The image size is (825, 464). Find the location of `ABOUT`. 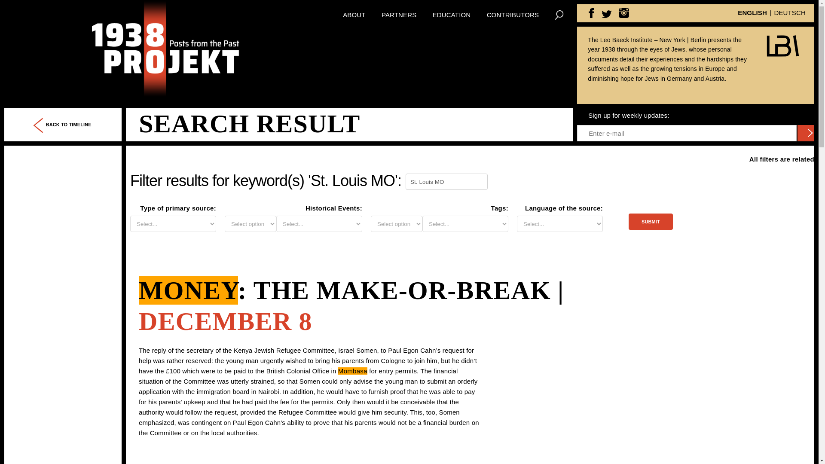

ABOUT is located at coordinates (354, 15).